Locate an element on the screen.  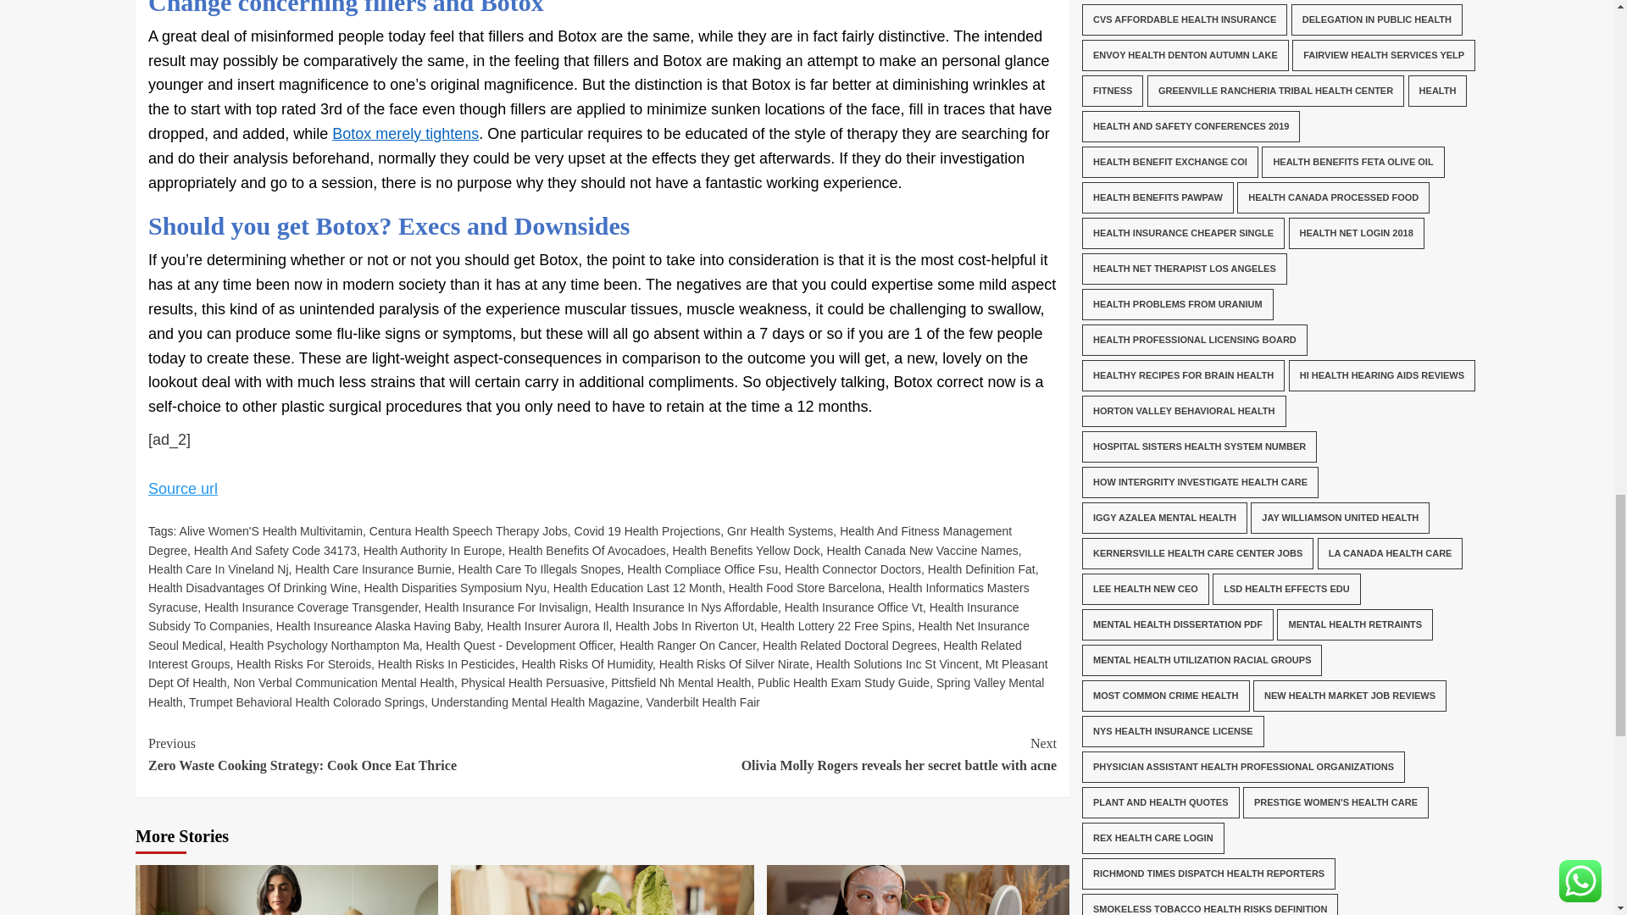
Does Alcachofa Really Help You Lose Weight? is located at coordinates (602, 890).